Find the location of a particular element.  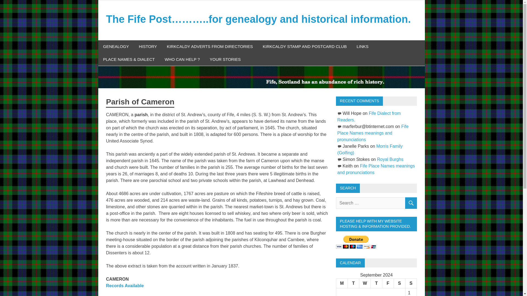

Thursday is located at coordinates (376, 283).